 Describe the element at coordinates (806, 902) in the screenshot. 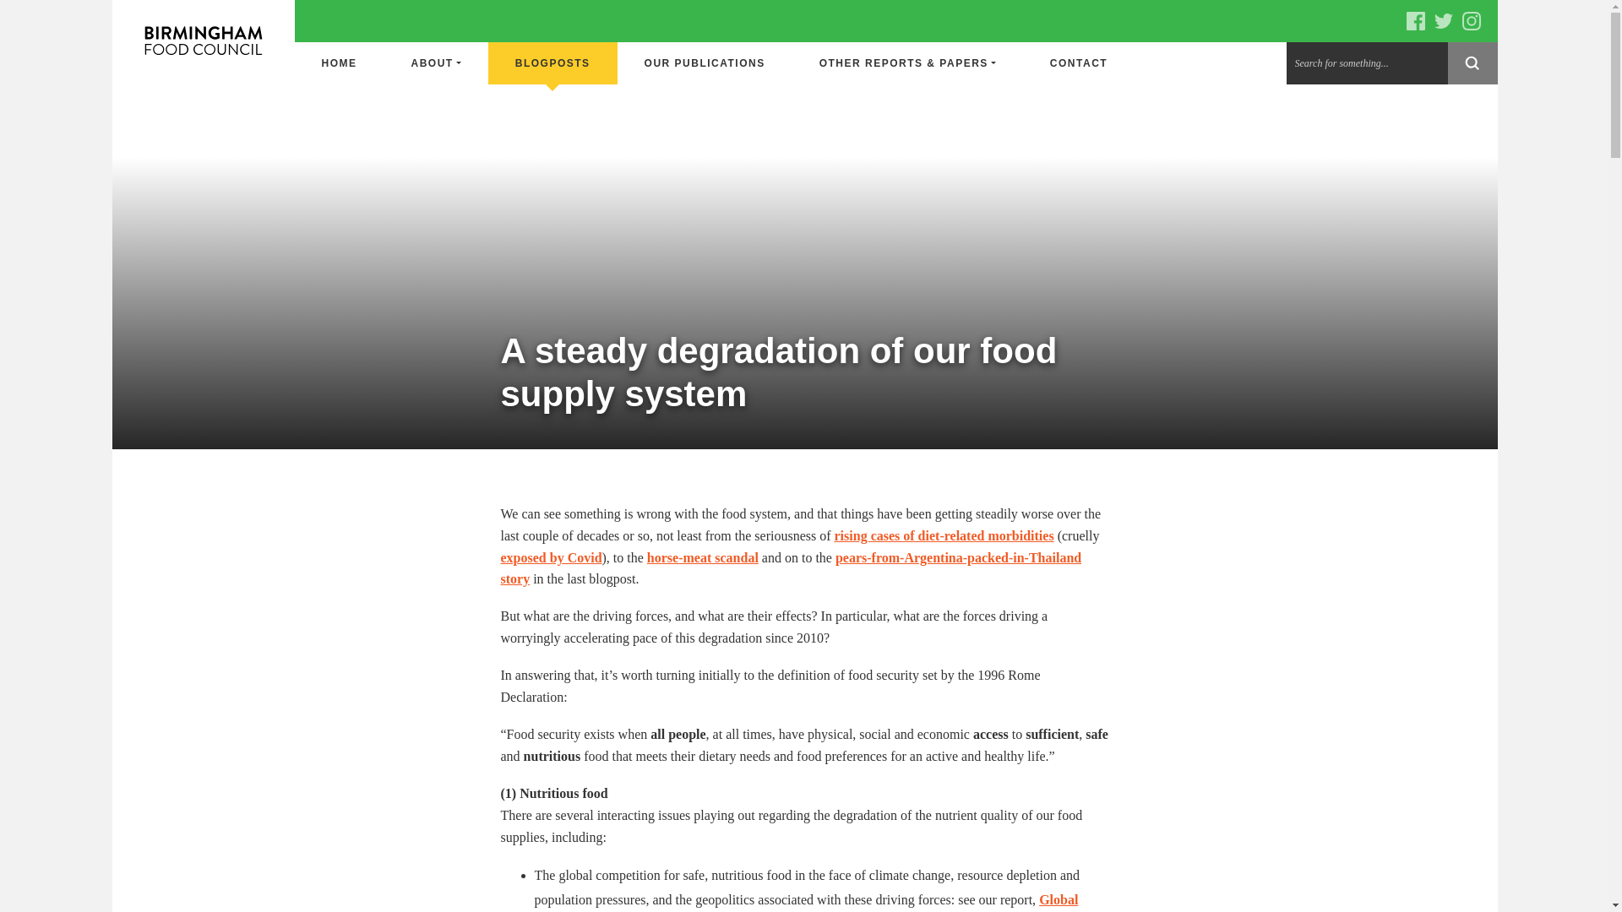

I see `Global risks to UK food supplies` at that location.